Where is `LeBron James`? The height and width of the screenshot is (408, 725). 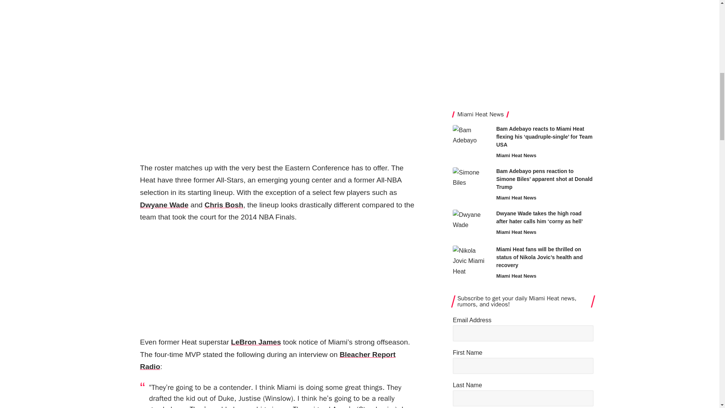 LeBron James is located at coordinates (256, 342).